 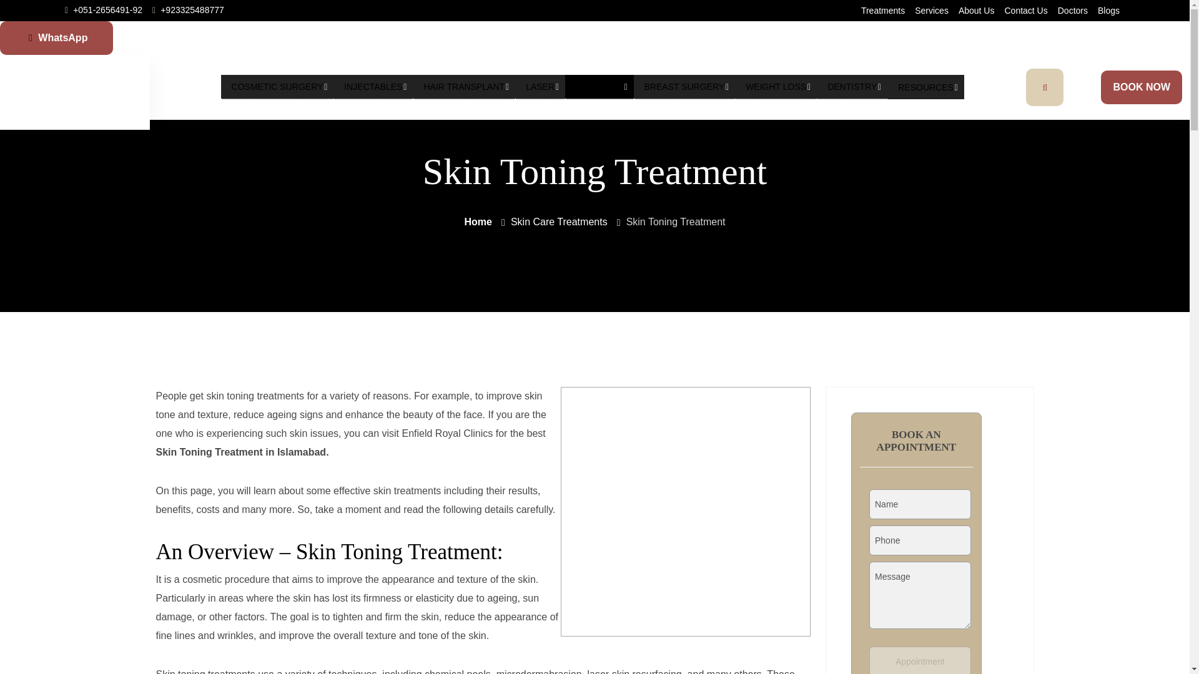 I want to click on INJECTABLES, so click(x=372, y=86).